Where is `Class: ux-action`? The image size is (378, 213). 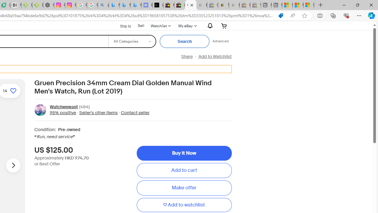 Class: ux-action is located at coordinates (40, 110).